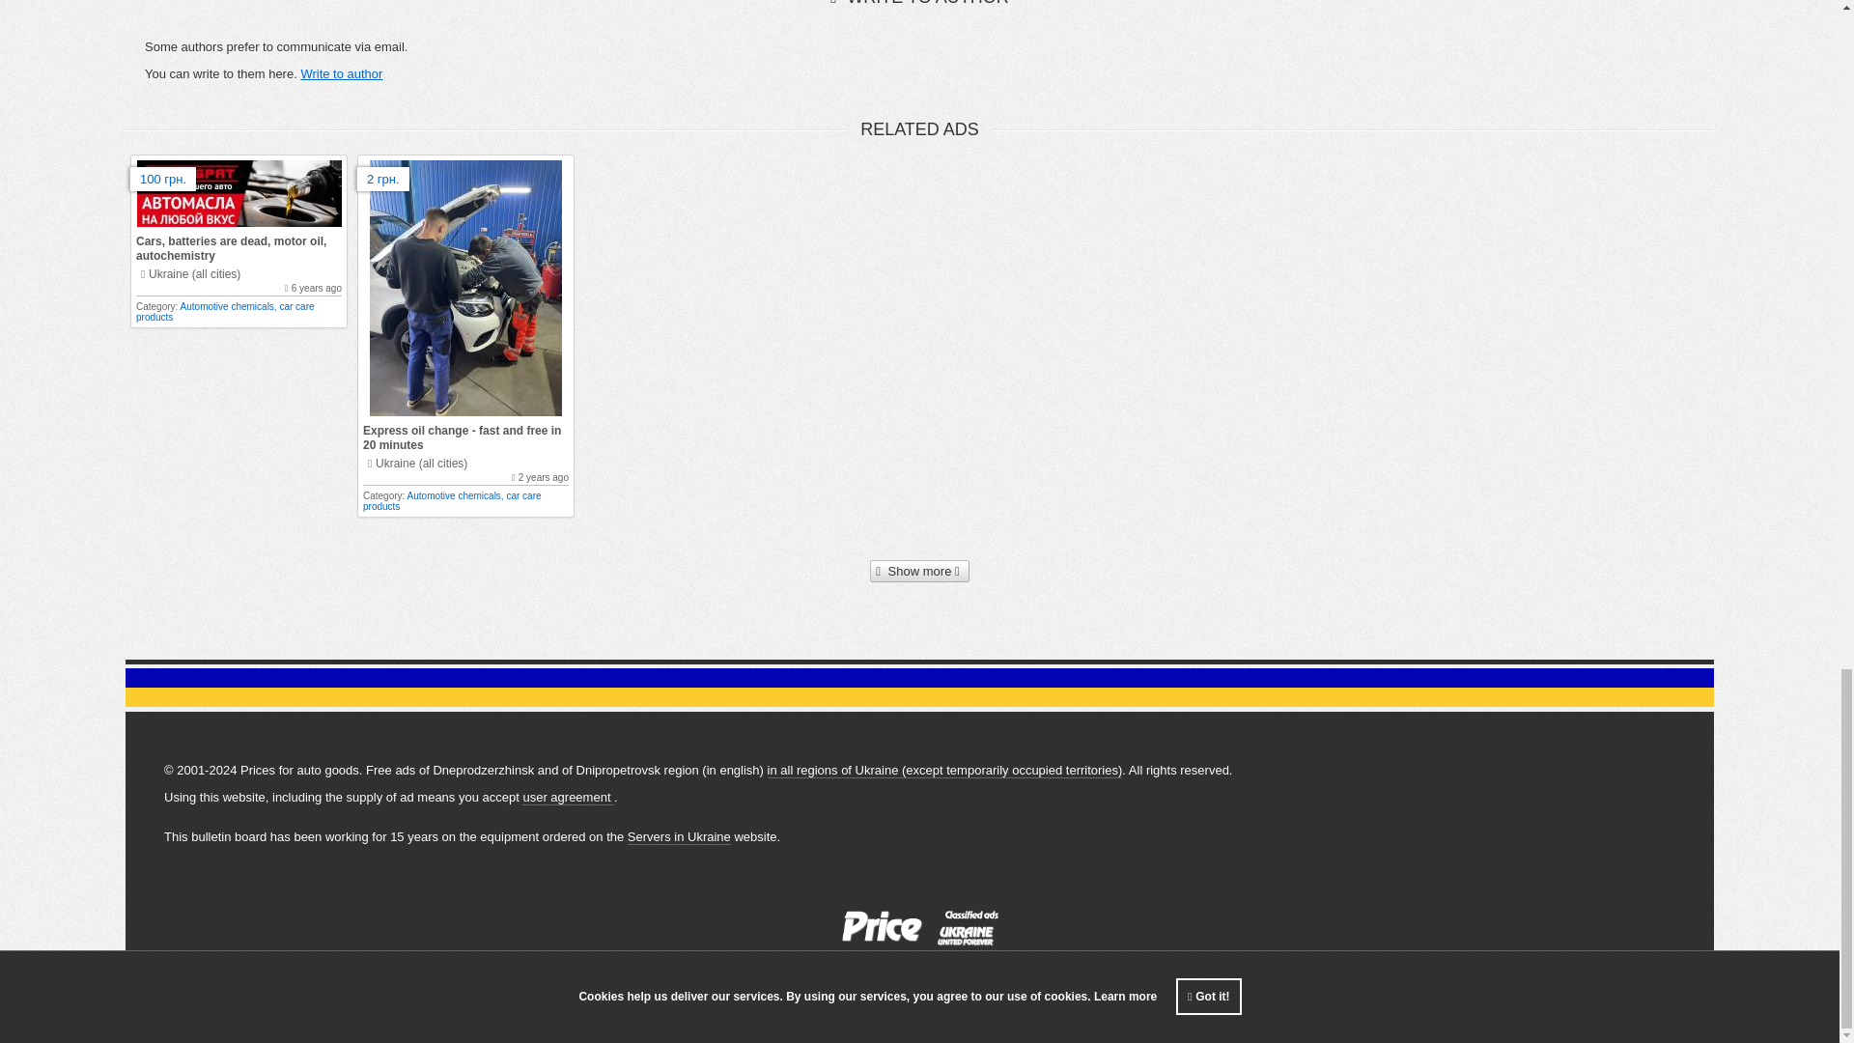  Describe the element at coordinates (341, 73) in the screenshot. I see `Write to author` at that location.